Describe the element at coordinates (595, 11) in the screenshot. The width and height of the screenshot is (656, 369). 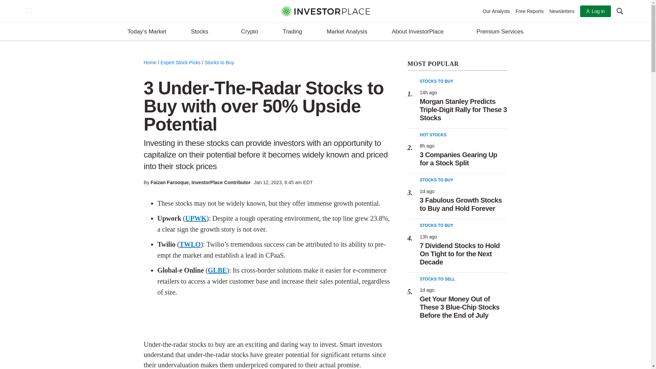
I see `Log in` at that location.